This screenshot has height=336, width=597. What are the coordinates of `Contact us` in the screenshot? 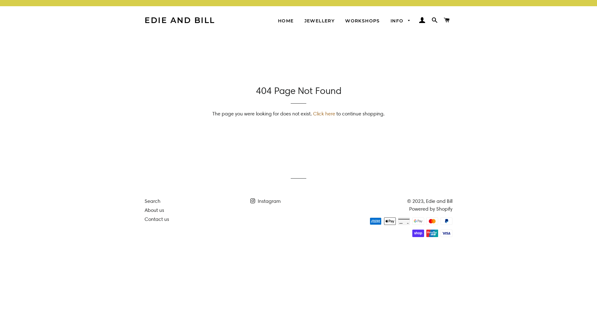 It's located at (157, 219).